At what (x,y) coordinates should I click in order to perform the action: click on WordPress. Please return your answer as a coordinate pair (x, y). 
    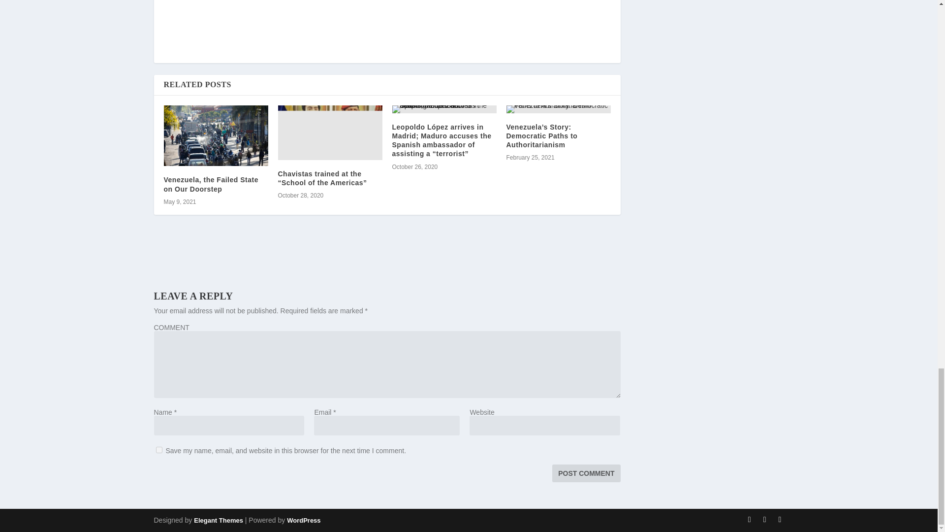
    Looking at the image, I should click on (303, 520).